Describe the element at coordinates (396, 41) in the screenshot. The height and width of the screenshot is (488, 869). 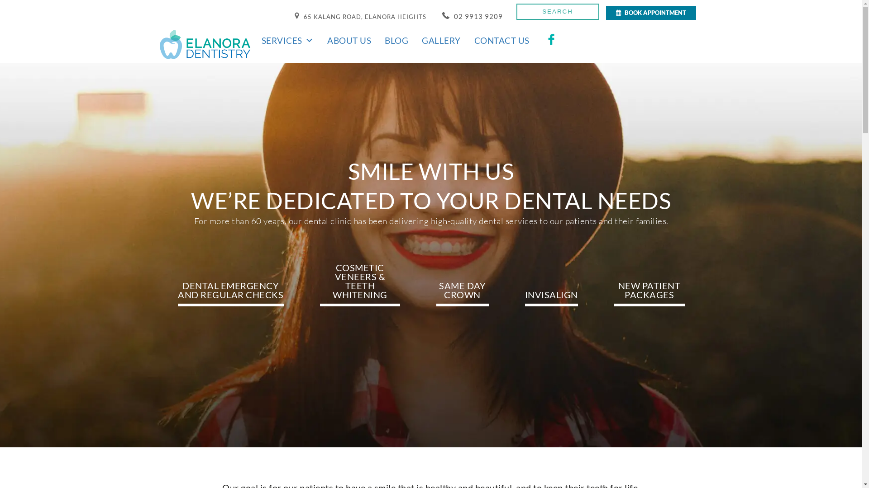
I see `BLOG` at that location.